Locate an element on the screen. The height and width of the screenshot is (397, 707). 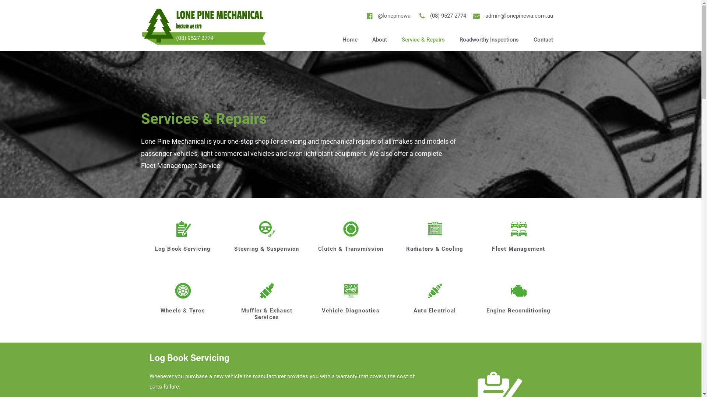
admin@lonepinewa.com.au is located at coordinates (513, 16).